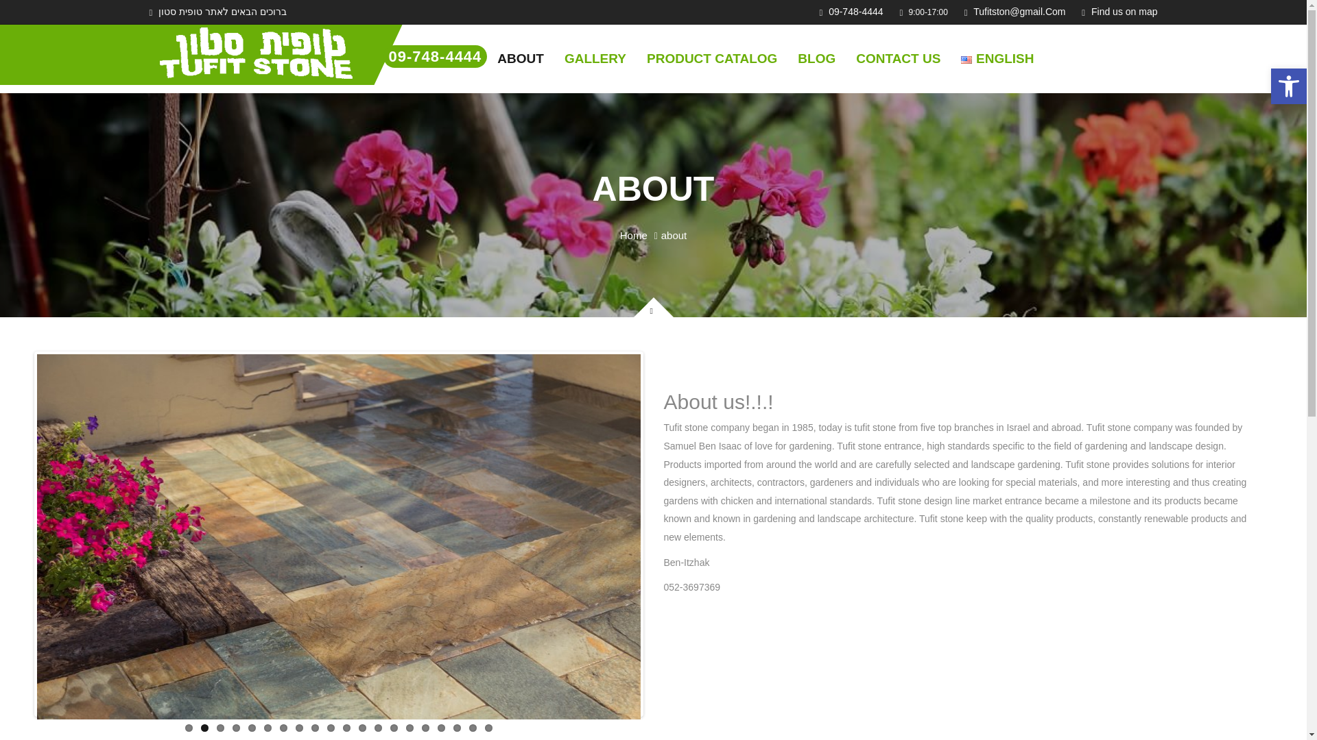  I want to click on Accessibility Tools, so click(595, 58).